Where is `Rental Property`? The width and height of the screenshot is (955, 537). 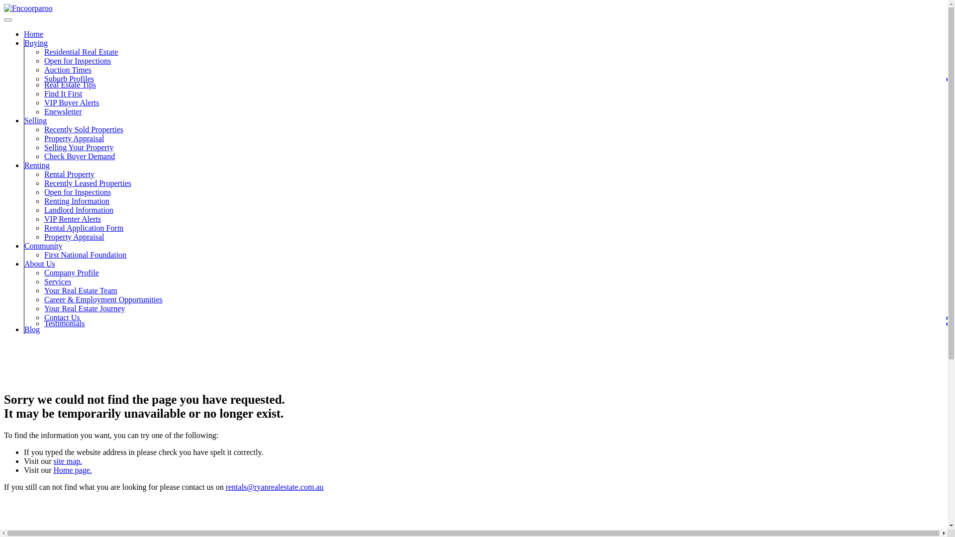 Rental Property is located at coordinates (70, 174).